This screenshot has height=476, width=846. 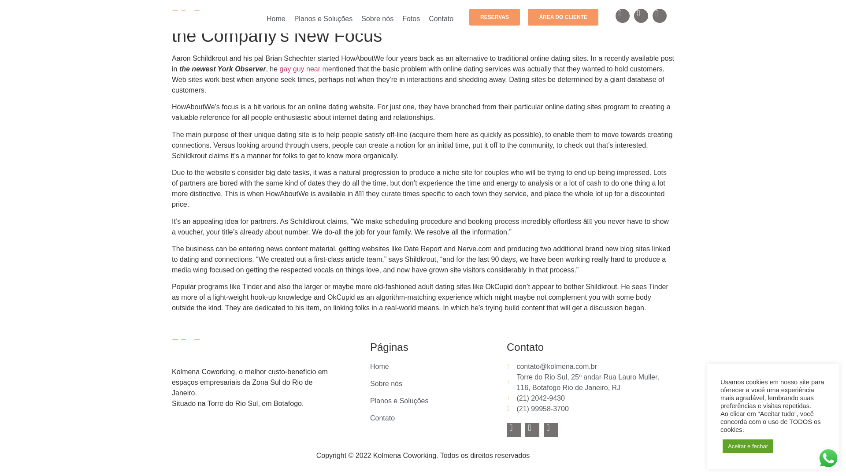 I want to click on RESERVAS, so click(x=494, y=17).